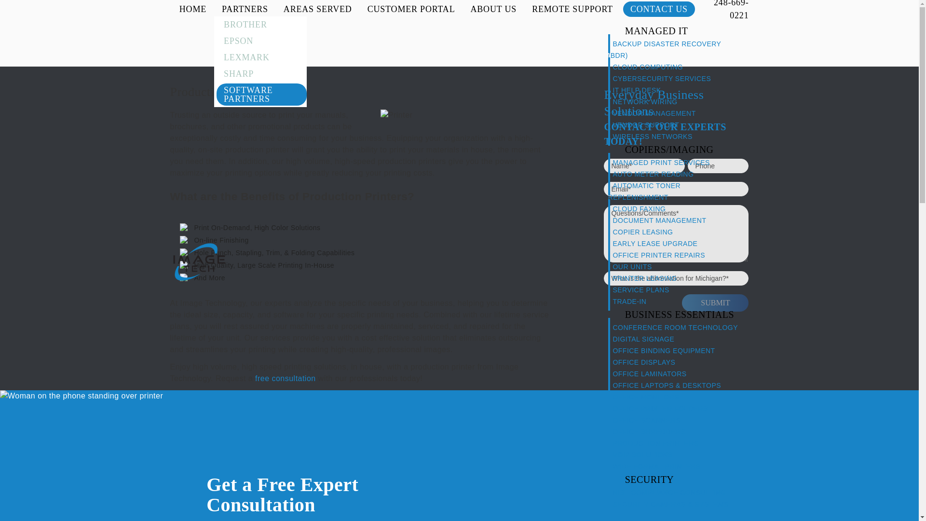 Image resolution: width=926 pixels, height=521 pixels. I want to click on TRADE-IN, so click(631, 301).